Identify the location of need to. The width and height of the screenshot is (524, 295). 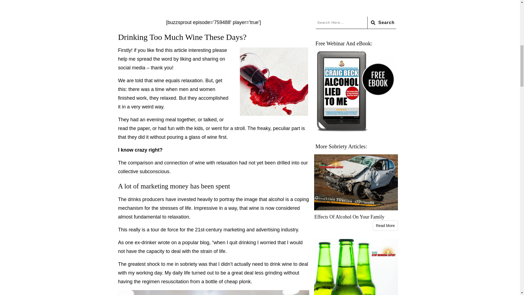
(260, 264).